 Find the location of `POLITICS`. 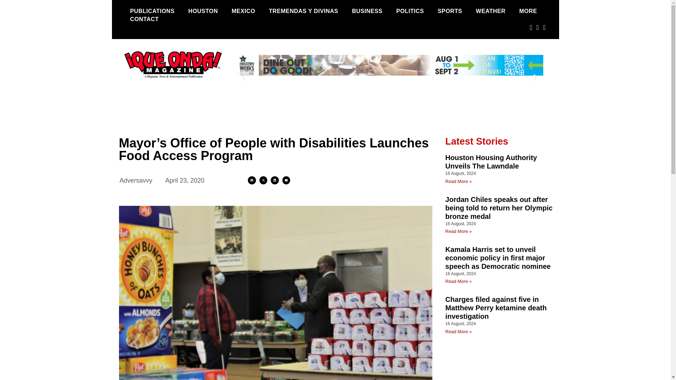

POLITICS is located at coordinates (410, 11).